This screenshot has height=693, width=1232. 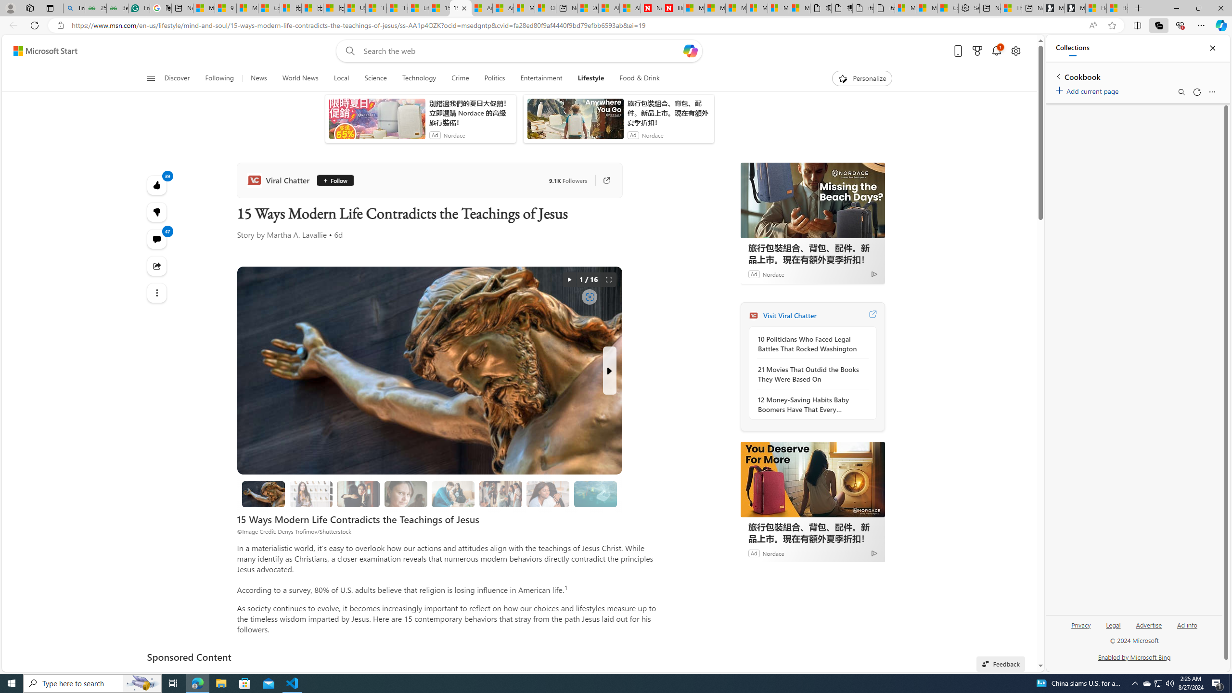 What do you see at coordinates (714, 8) in the screenshot?
I see `Microsoft Services Agreement` at bounding box center [714, 8].